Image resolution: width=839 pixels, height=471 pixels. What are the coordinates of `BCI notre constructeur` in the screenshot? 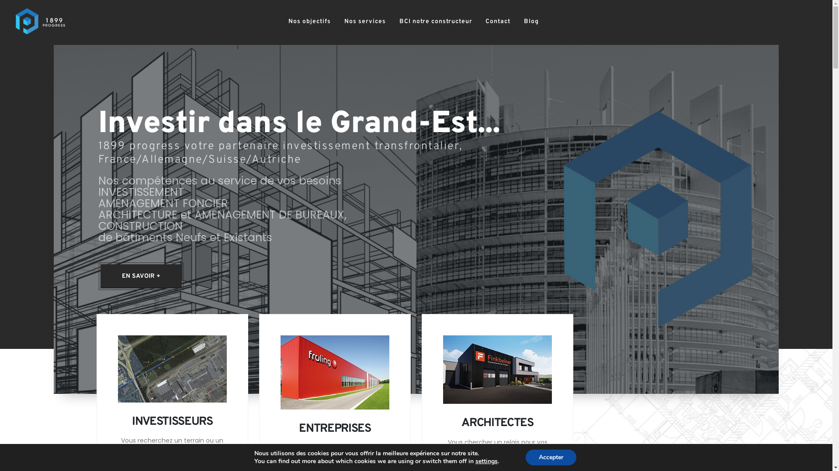 It's located at (436, 22).